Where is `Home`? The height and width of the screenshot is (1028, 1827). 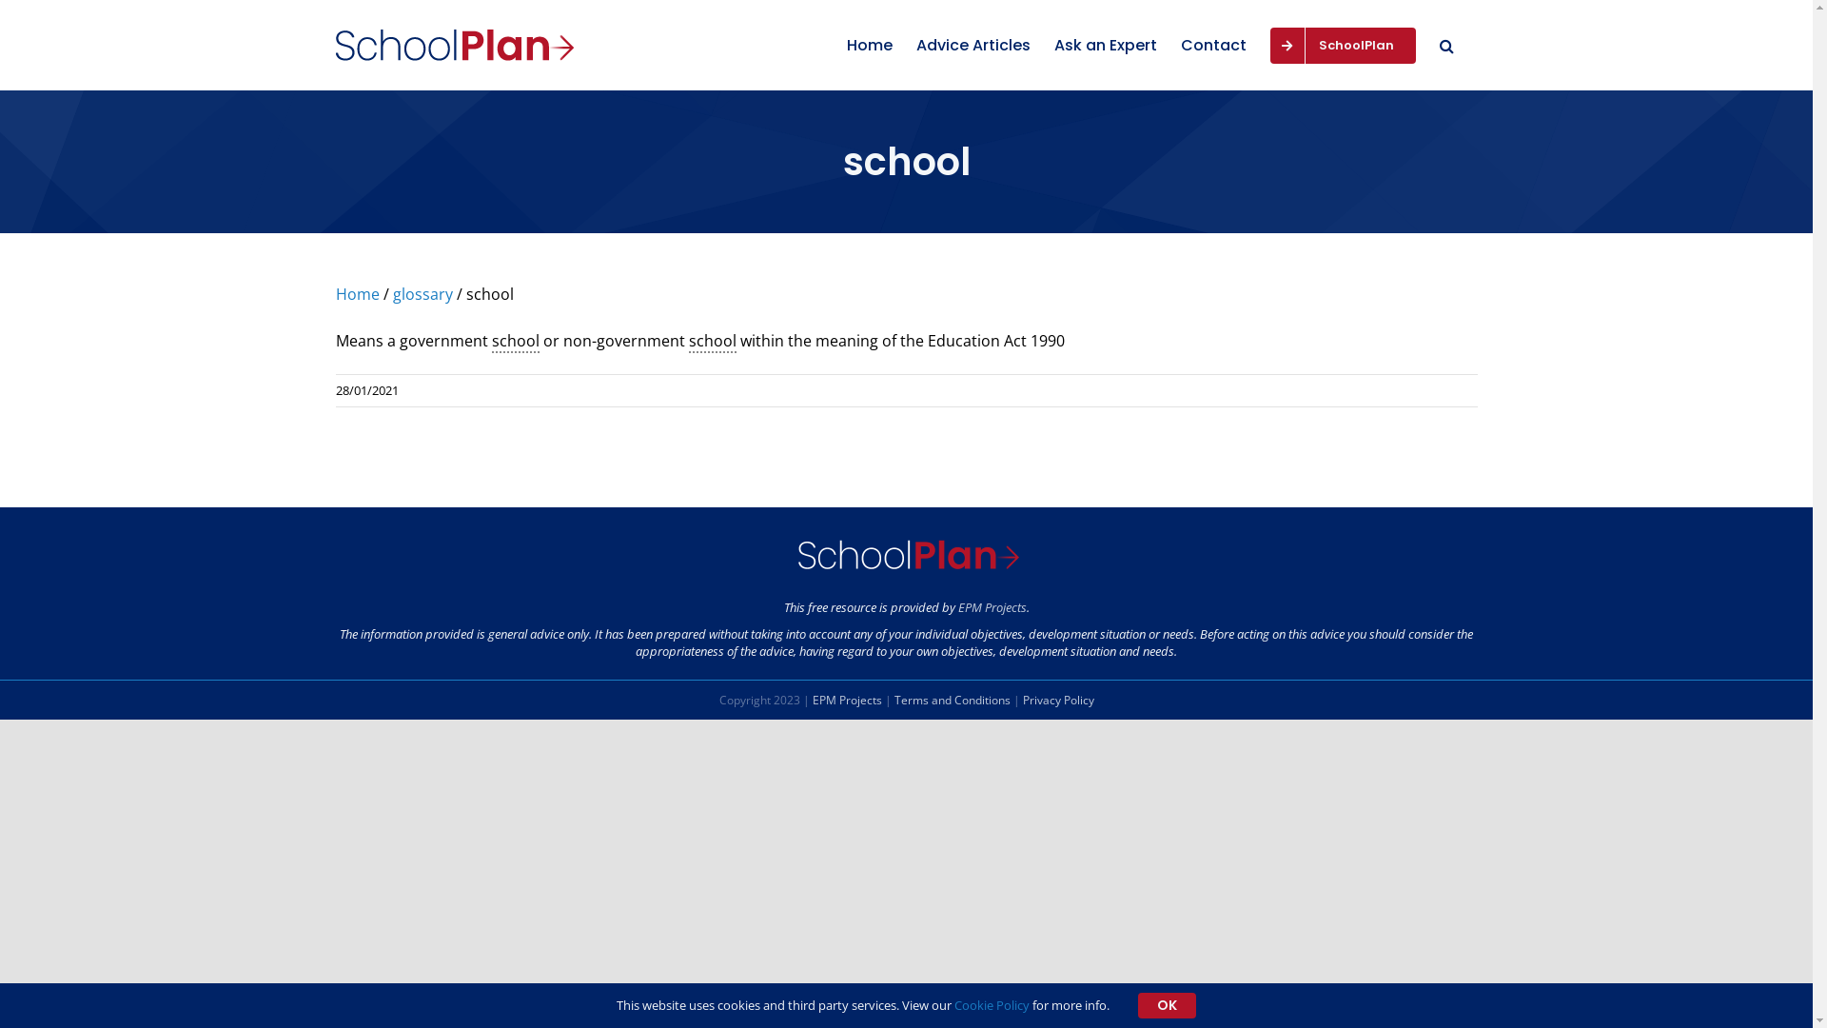
Home is located at coordinates (357, 294).